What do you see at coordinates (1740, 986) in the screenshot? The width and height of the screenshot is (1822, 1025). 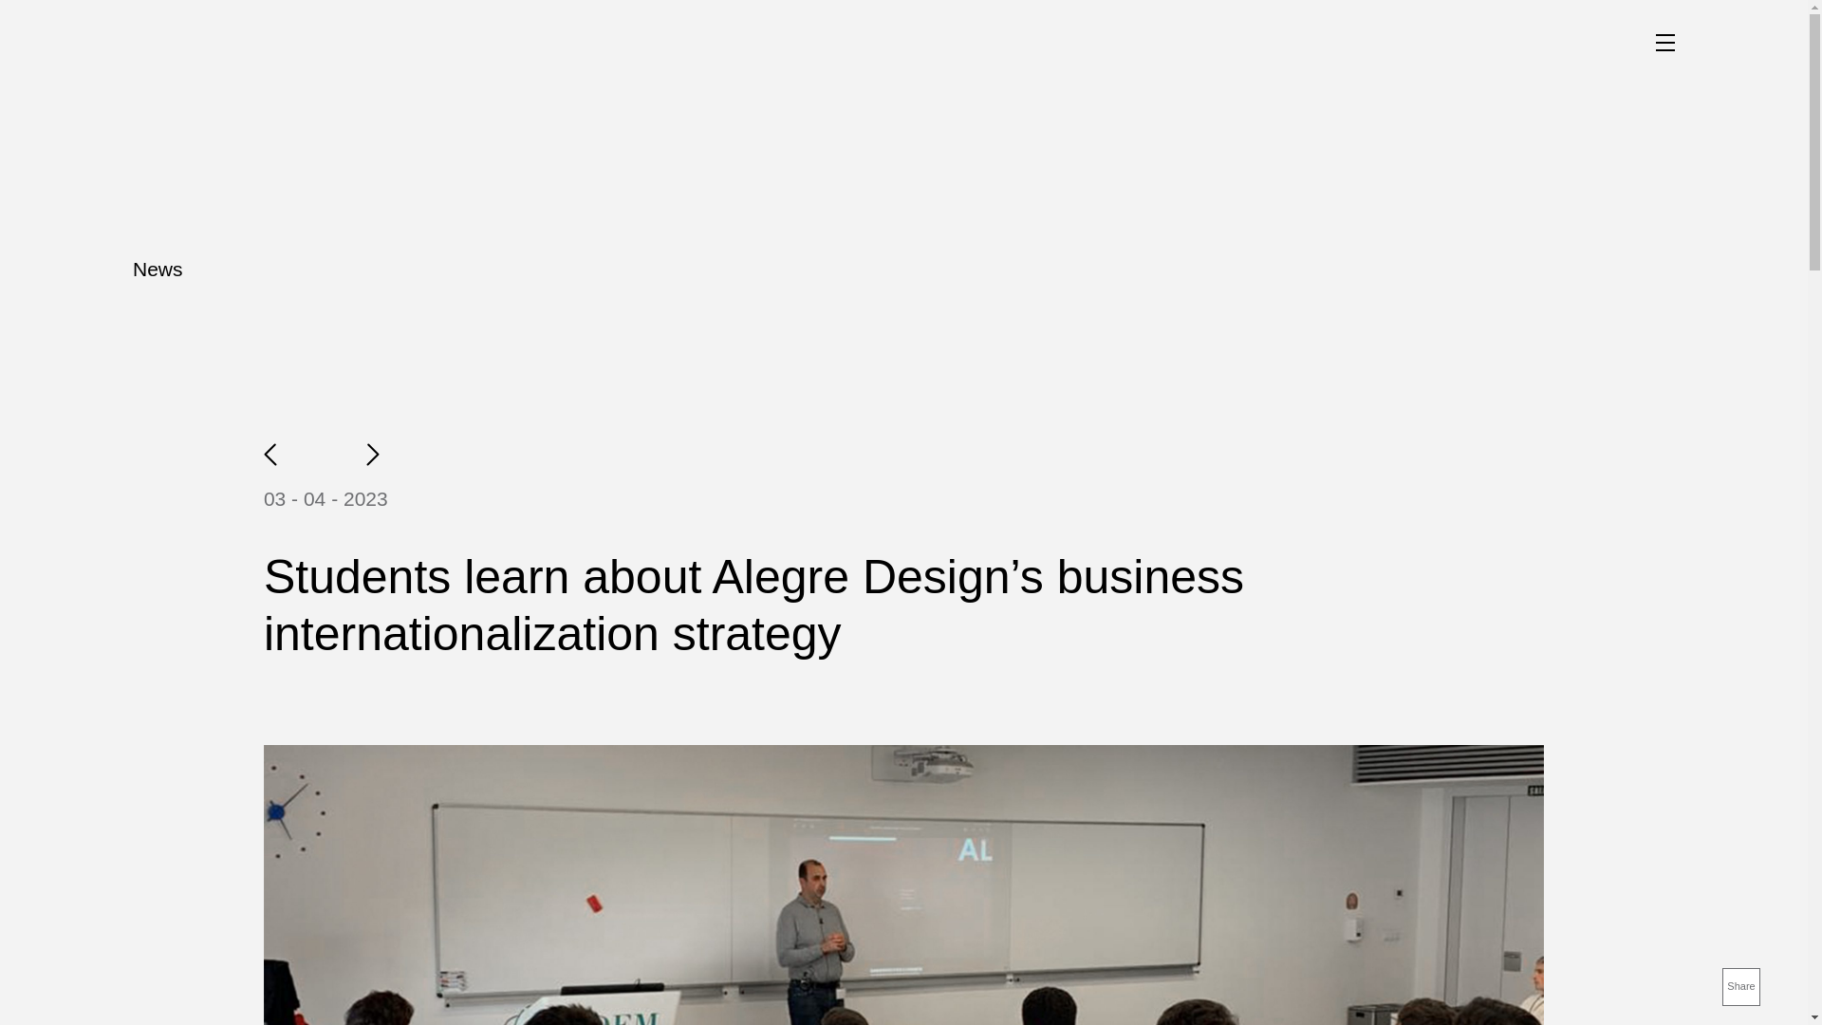 I see `Share` at bounding box center [1740, 986].